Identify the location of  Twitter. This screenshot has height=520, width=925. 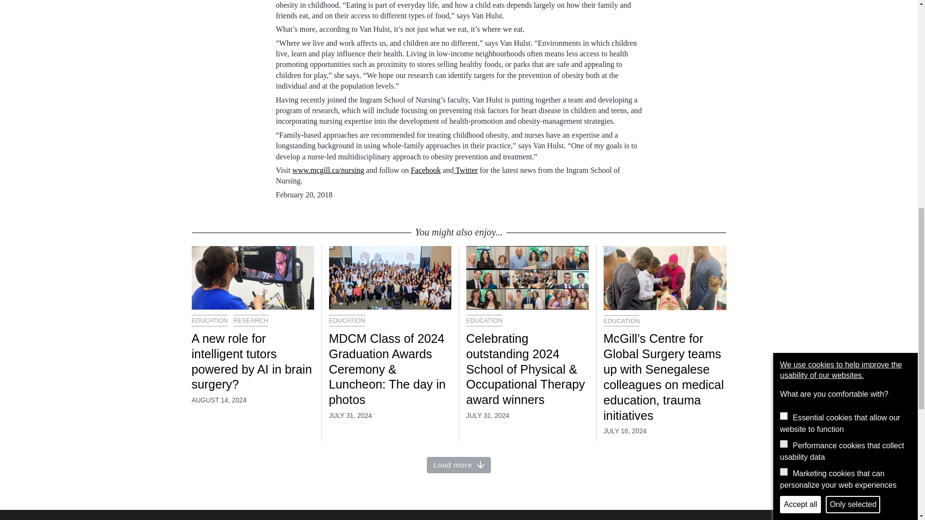
(466, 169).